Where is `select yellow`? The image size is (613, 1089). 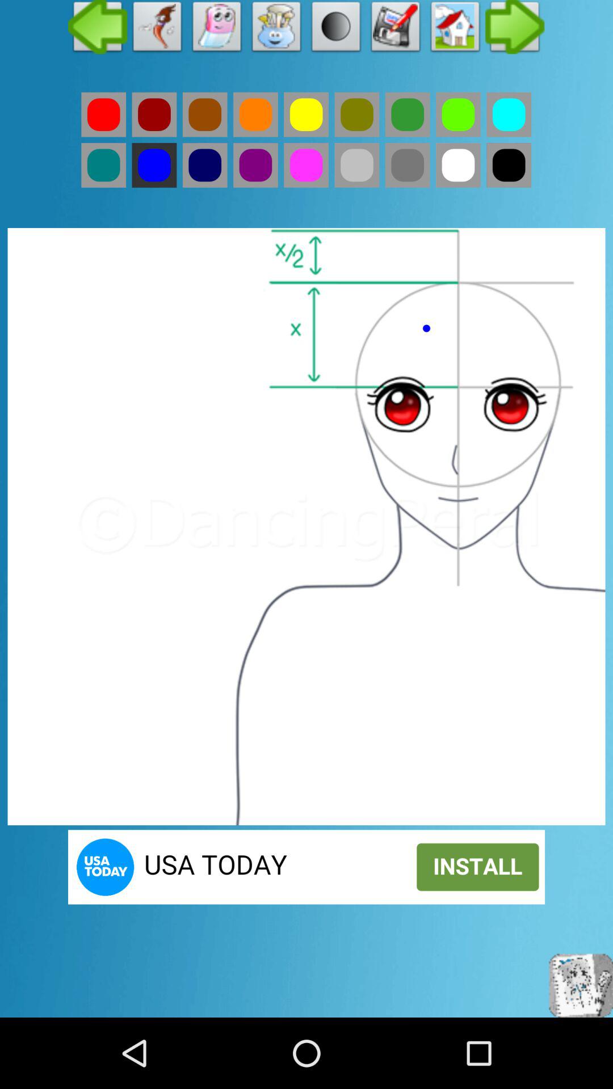 select yellow is located at coordinates (306, 115).